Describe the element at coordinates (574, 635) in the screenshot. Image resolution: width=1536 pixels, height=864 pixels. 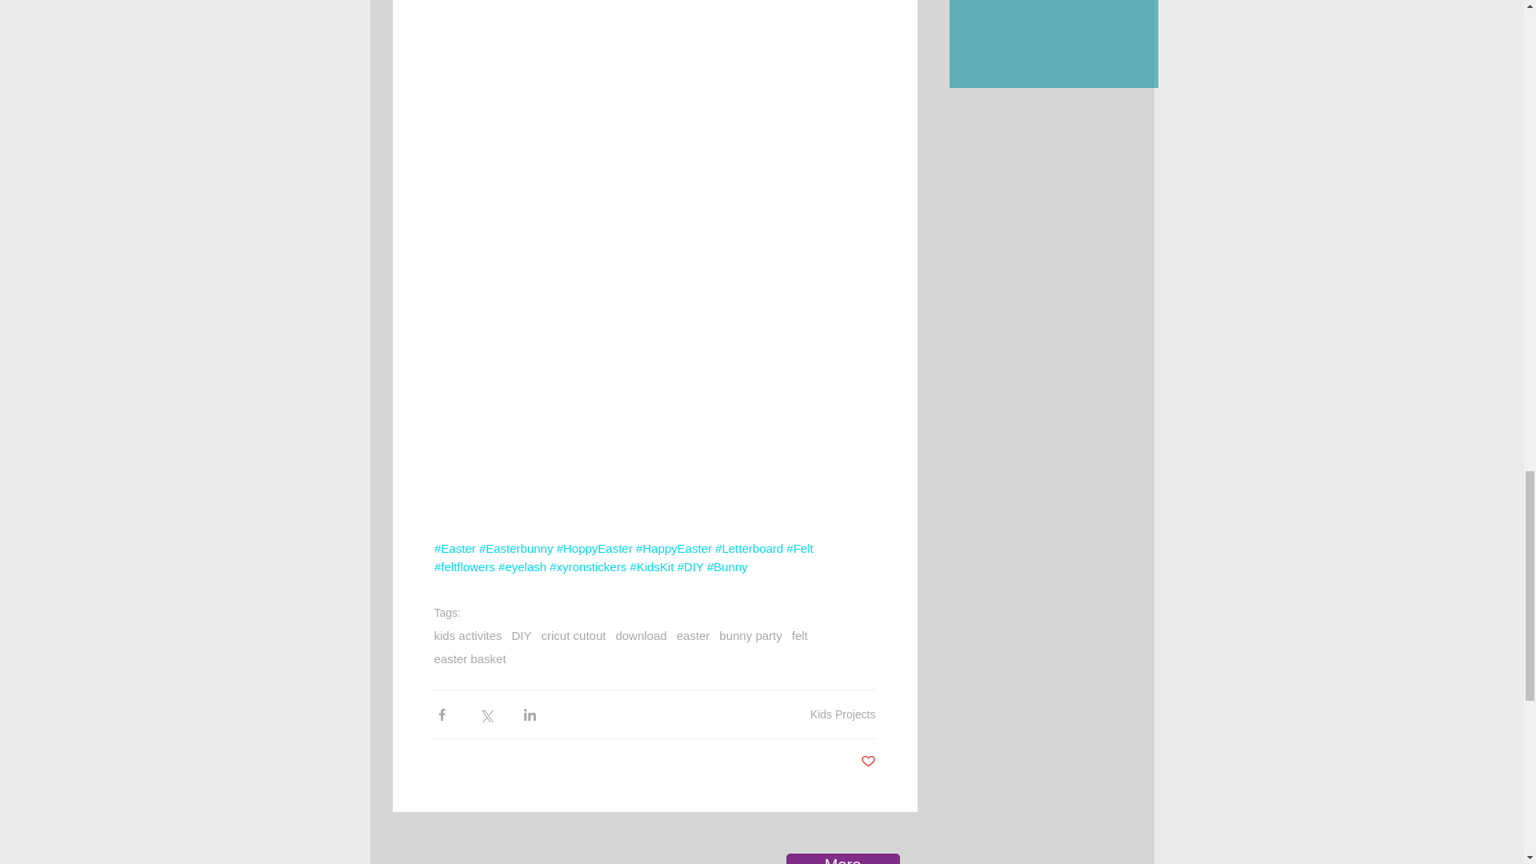
I see `cricut cutout` at that location.